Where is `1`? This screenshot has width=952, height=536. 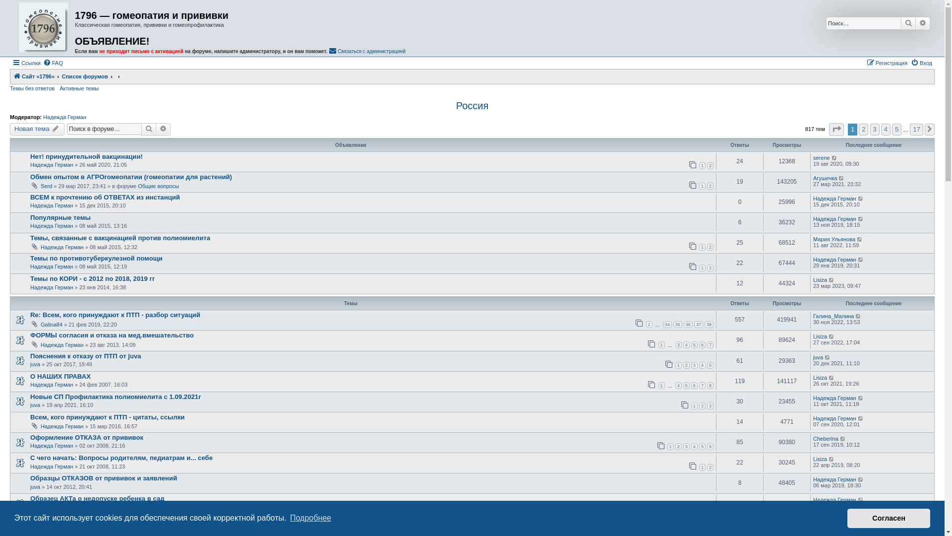
1 is located at coordinates (702, 166).